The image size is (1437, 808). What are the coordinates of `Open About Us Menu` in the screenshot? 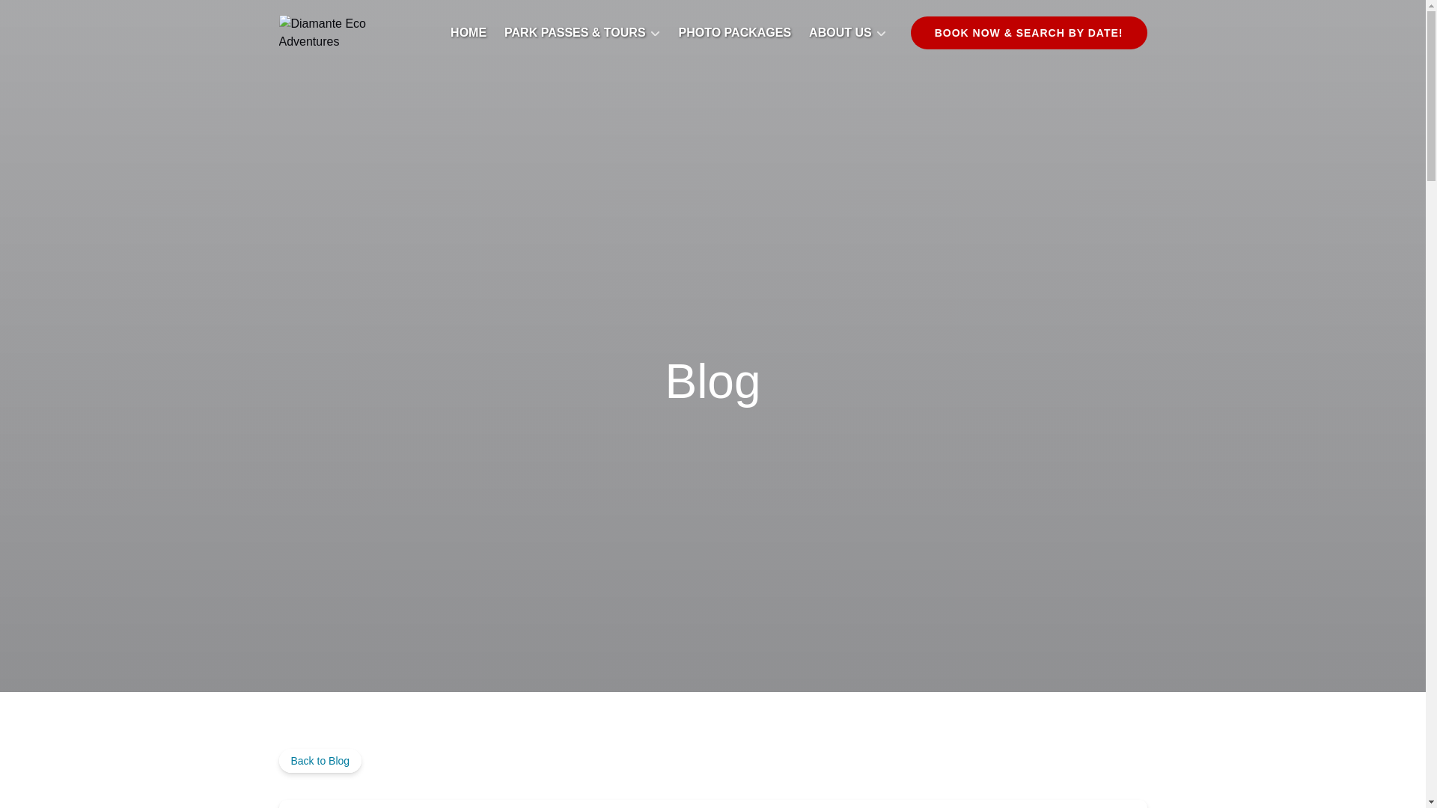 It's located at (852, 28).